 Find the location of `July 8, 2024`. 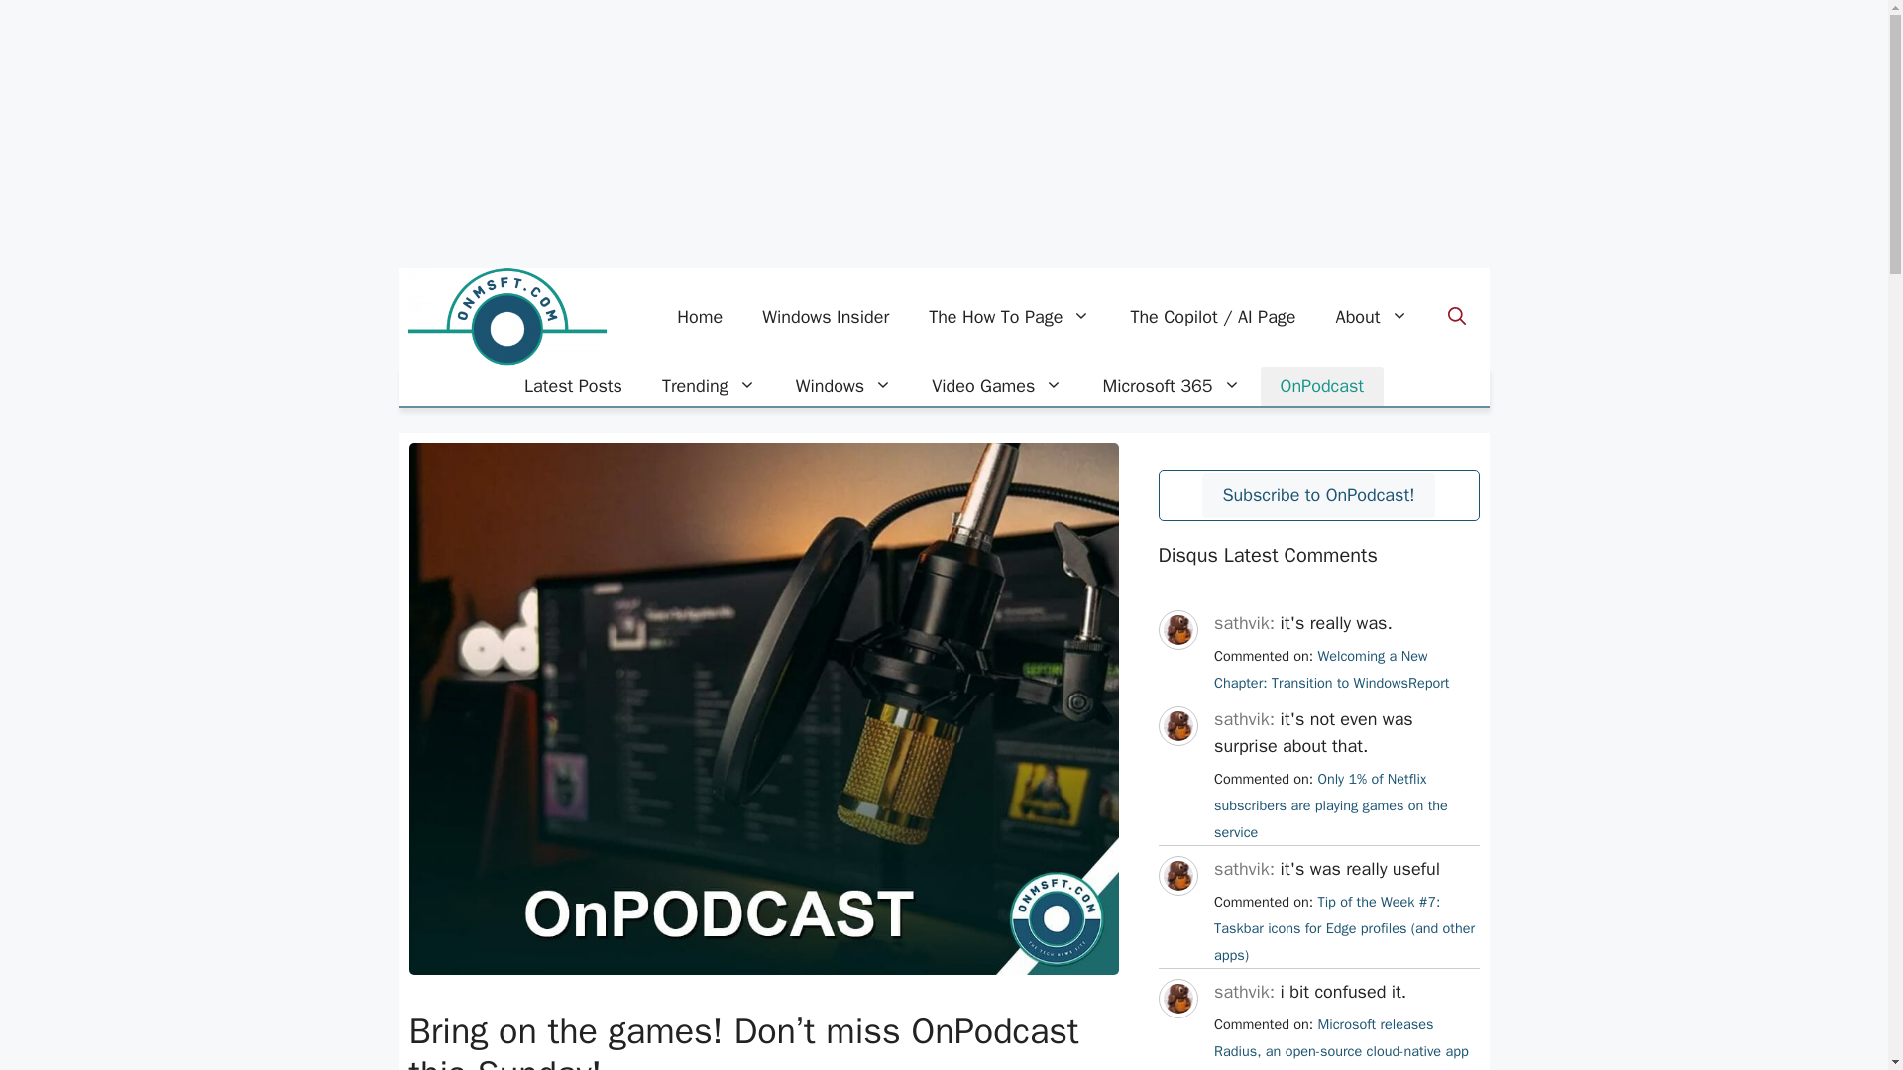

July 8, 2024 is located at coordinates (1344, 927).